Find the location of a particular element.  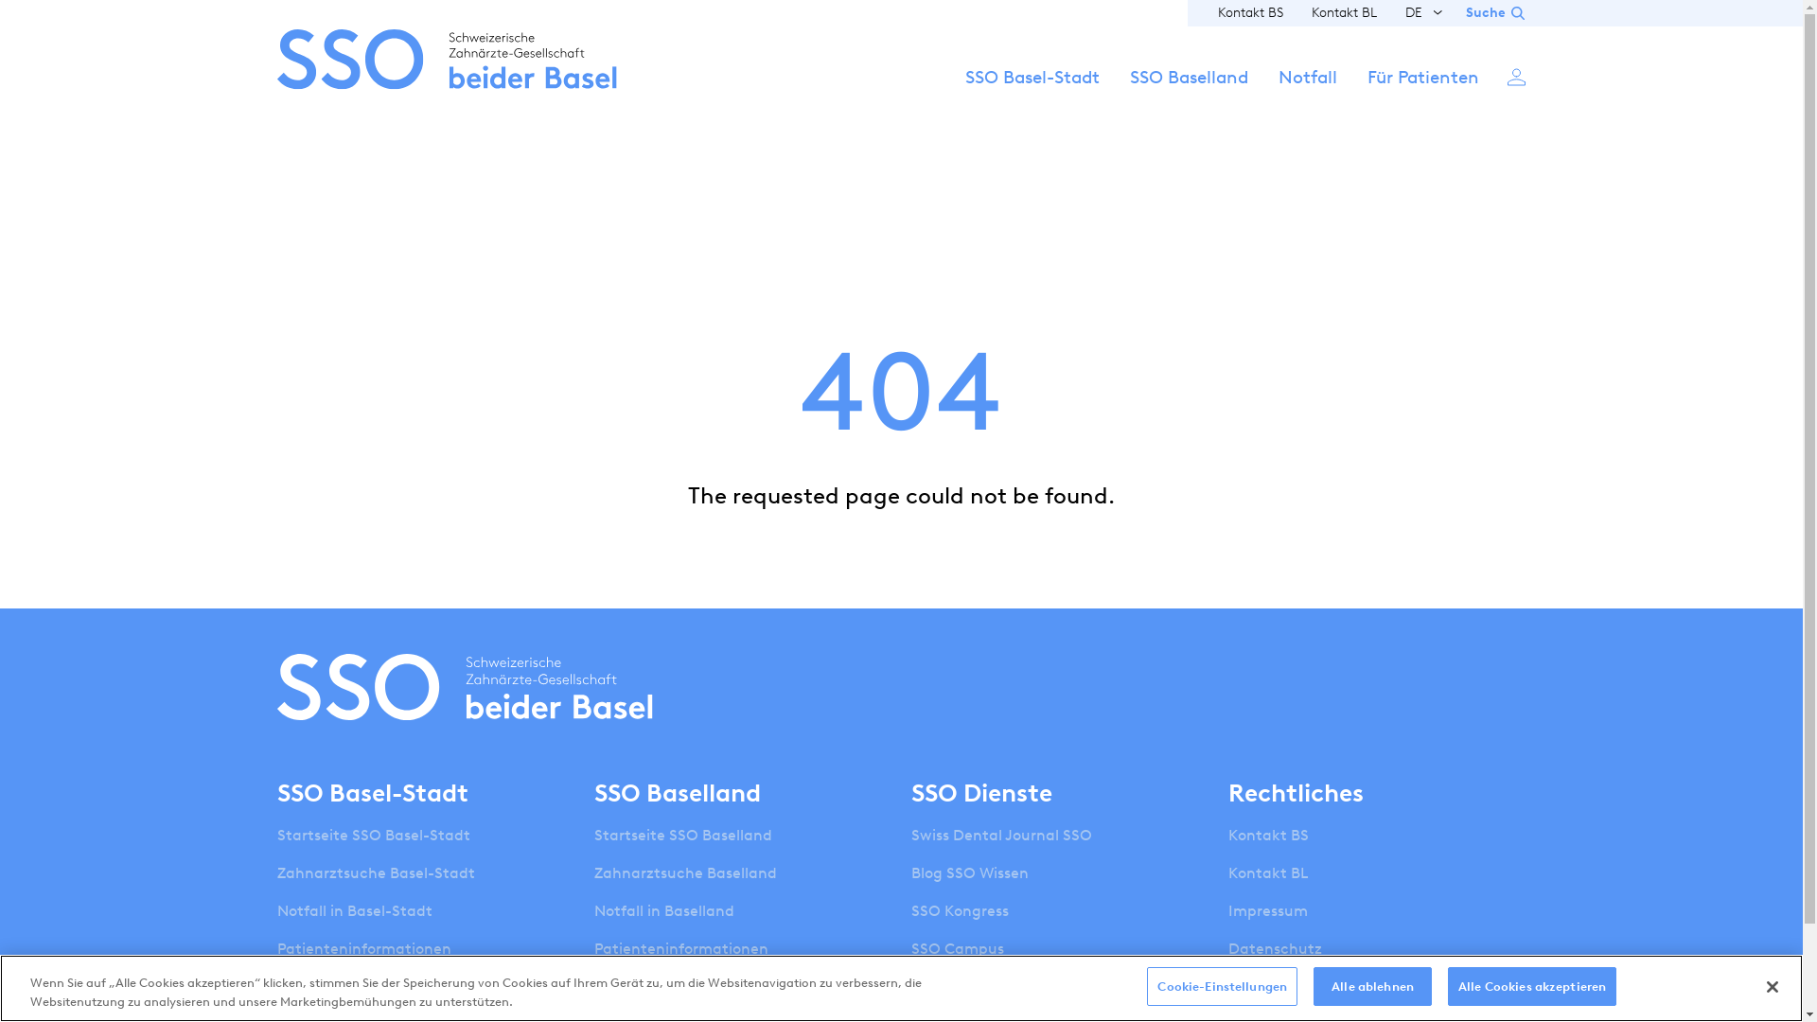

Kontakt BS is located at coordinates (1268, 835).